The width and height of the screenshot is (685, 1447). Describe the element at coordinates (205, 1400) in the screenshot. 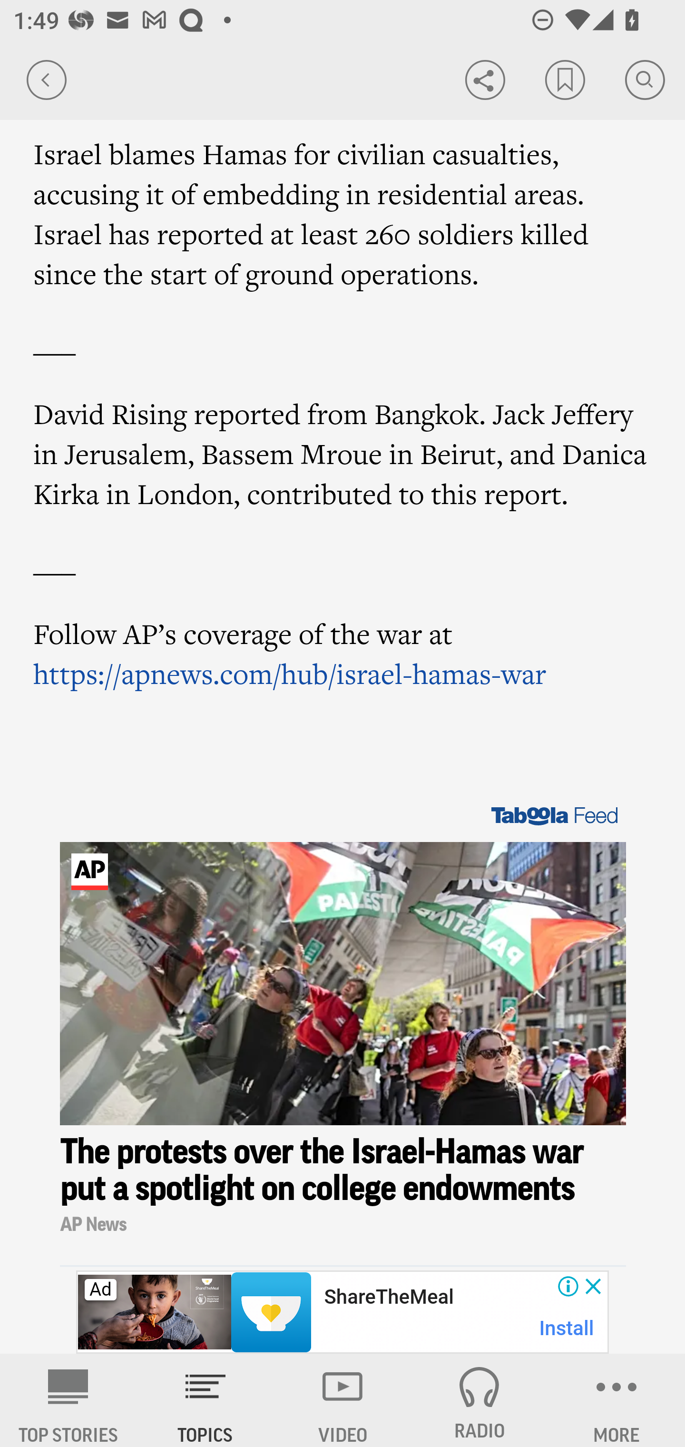

I see `TOPICS` at that location.